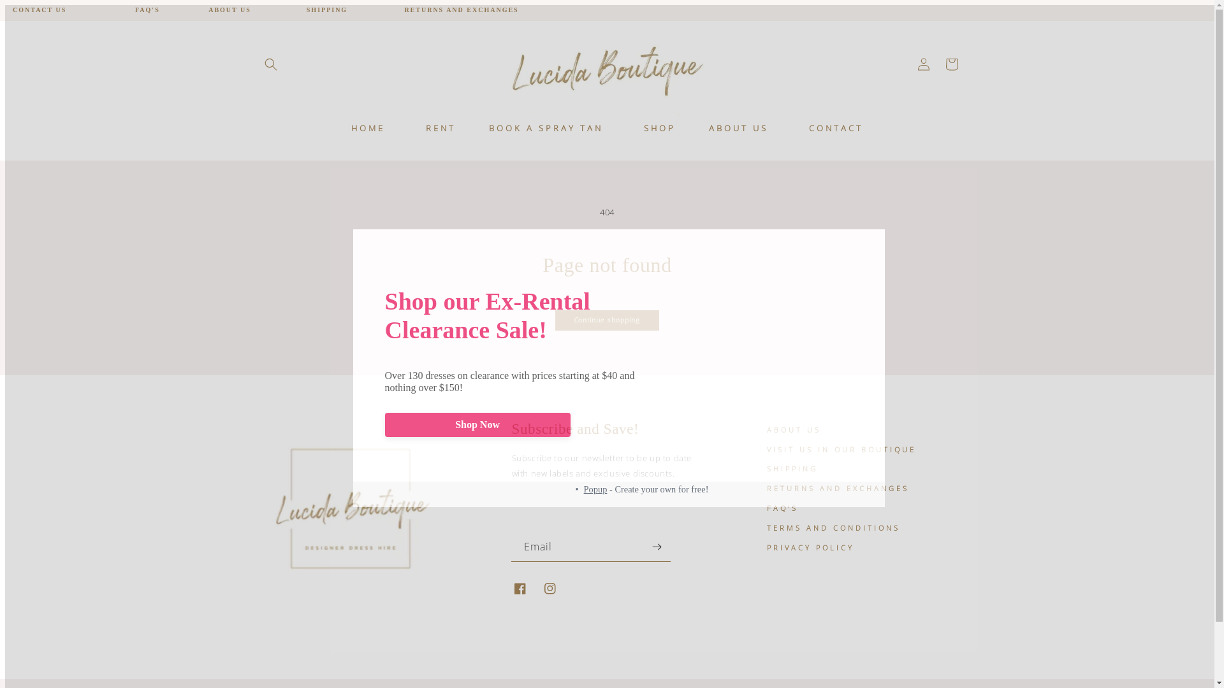 The width and height of the screenshot is (1224, 688). I want to click on RETURNS AND EXCHANGES, so click(462, 10).